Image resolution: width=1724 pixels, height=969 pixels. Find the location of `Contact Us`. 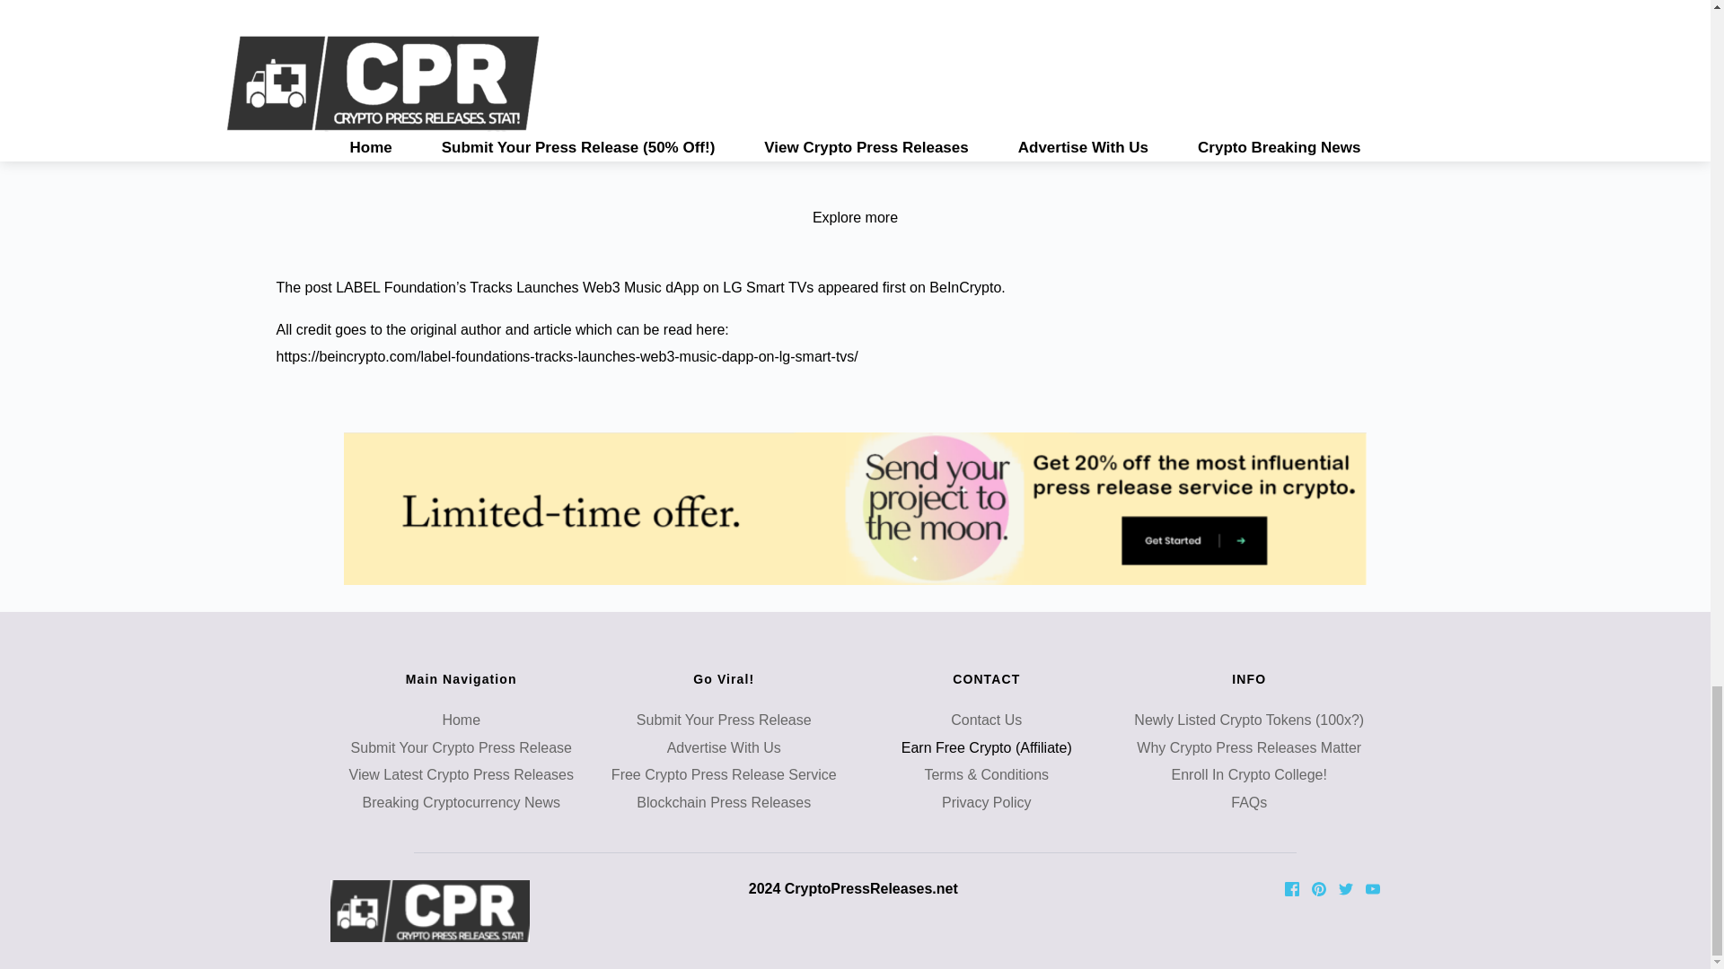

Contact Us is located at coordinates (986, 720).